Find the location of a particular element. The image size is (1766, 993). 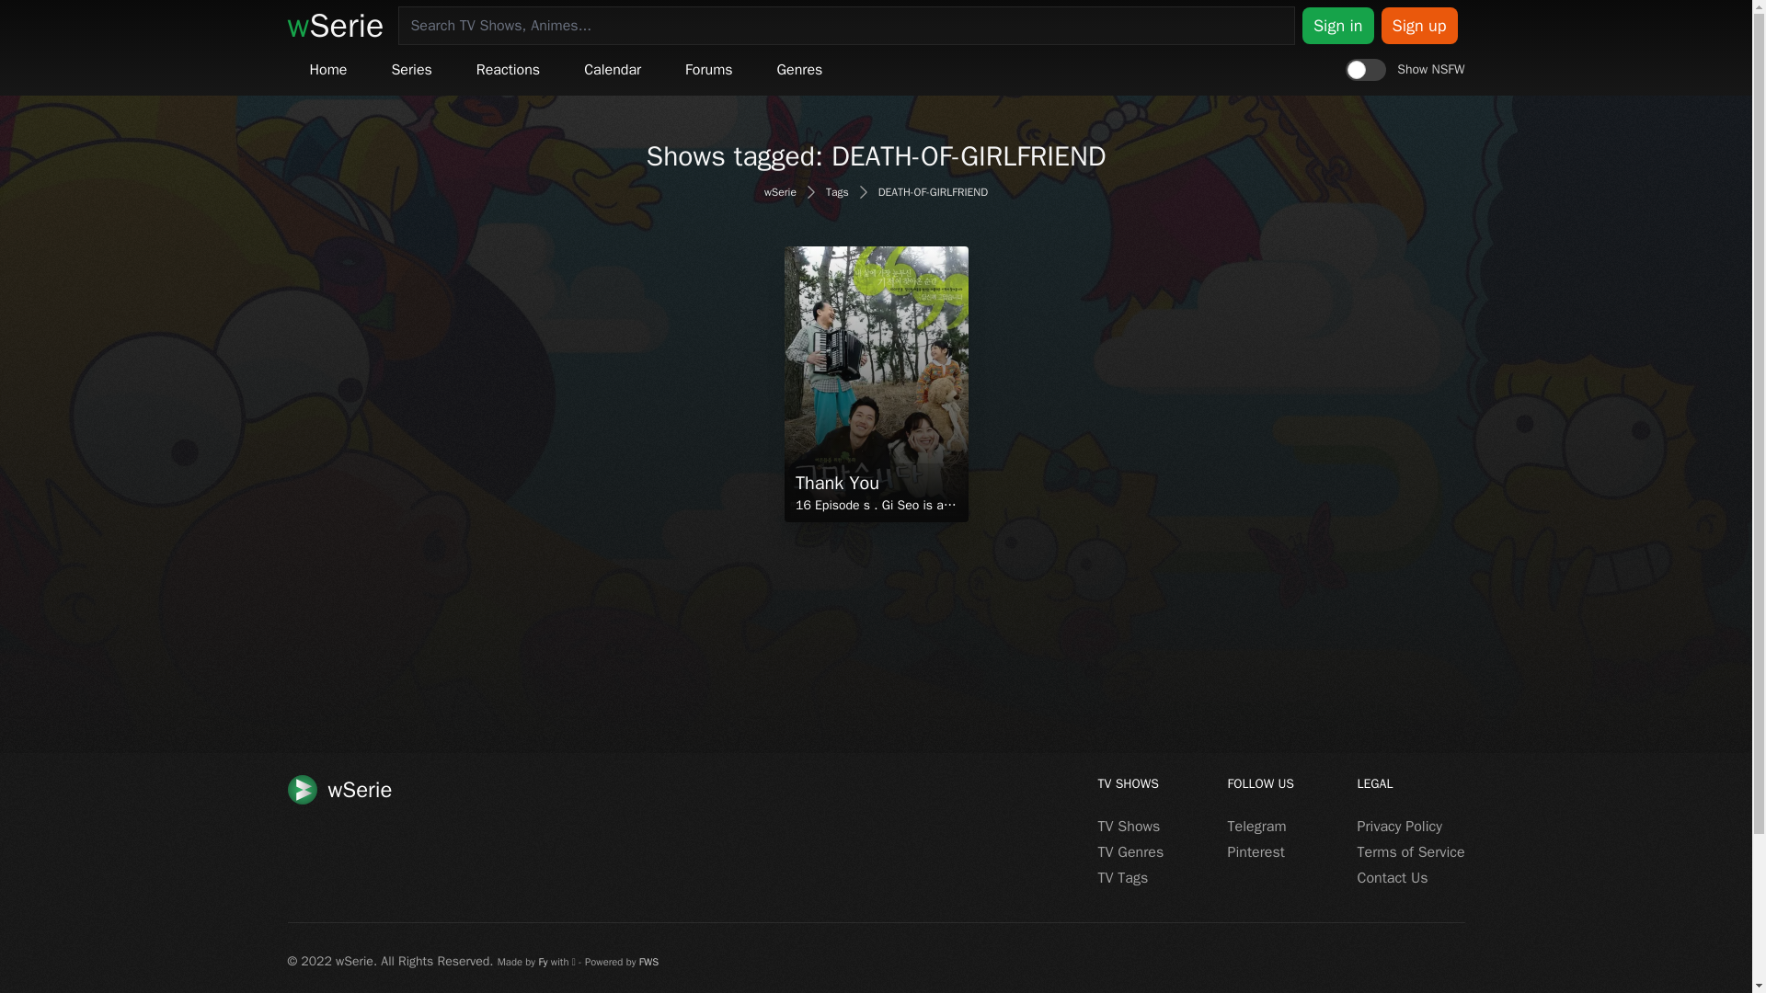

Home is located at coordinates (327, 70).